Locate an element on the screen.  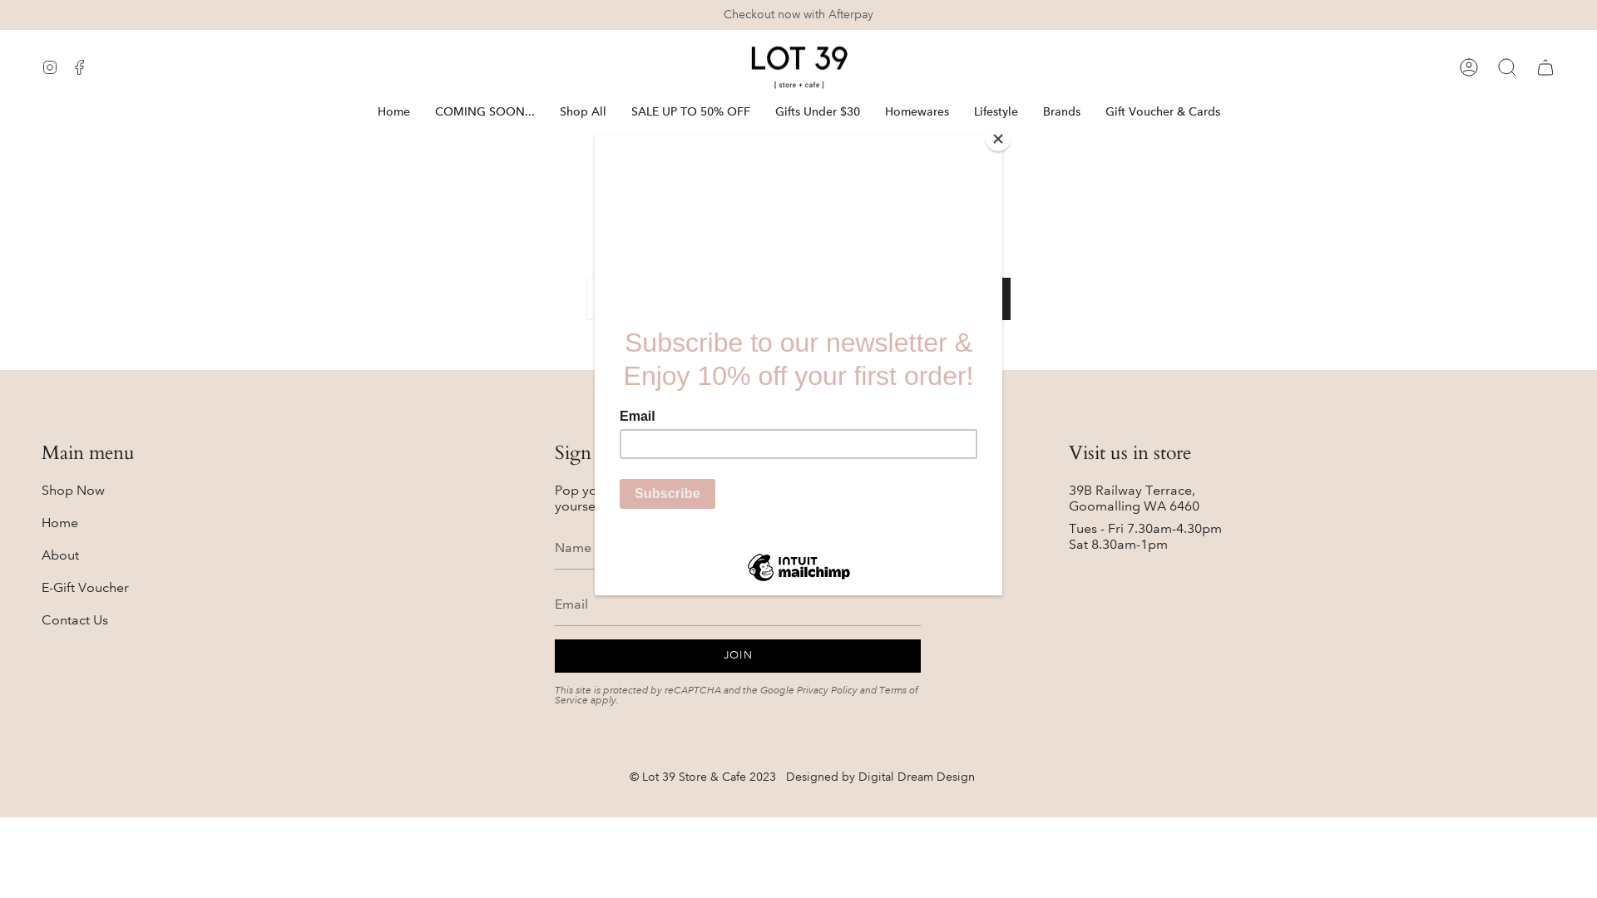
Facebook is located at coordinates (80, 67).